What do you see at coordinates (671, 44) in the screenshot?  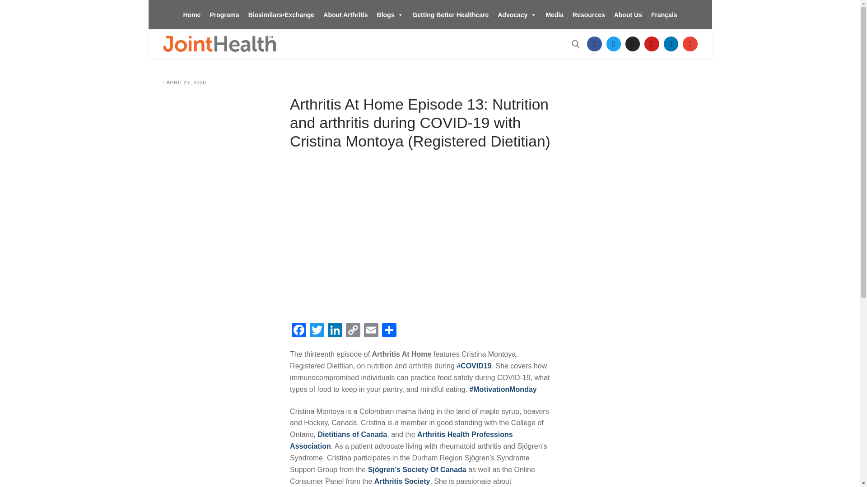 I see `LinkedIn` at bounding box center [671, 44].